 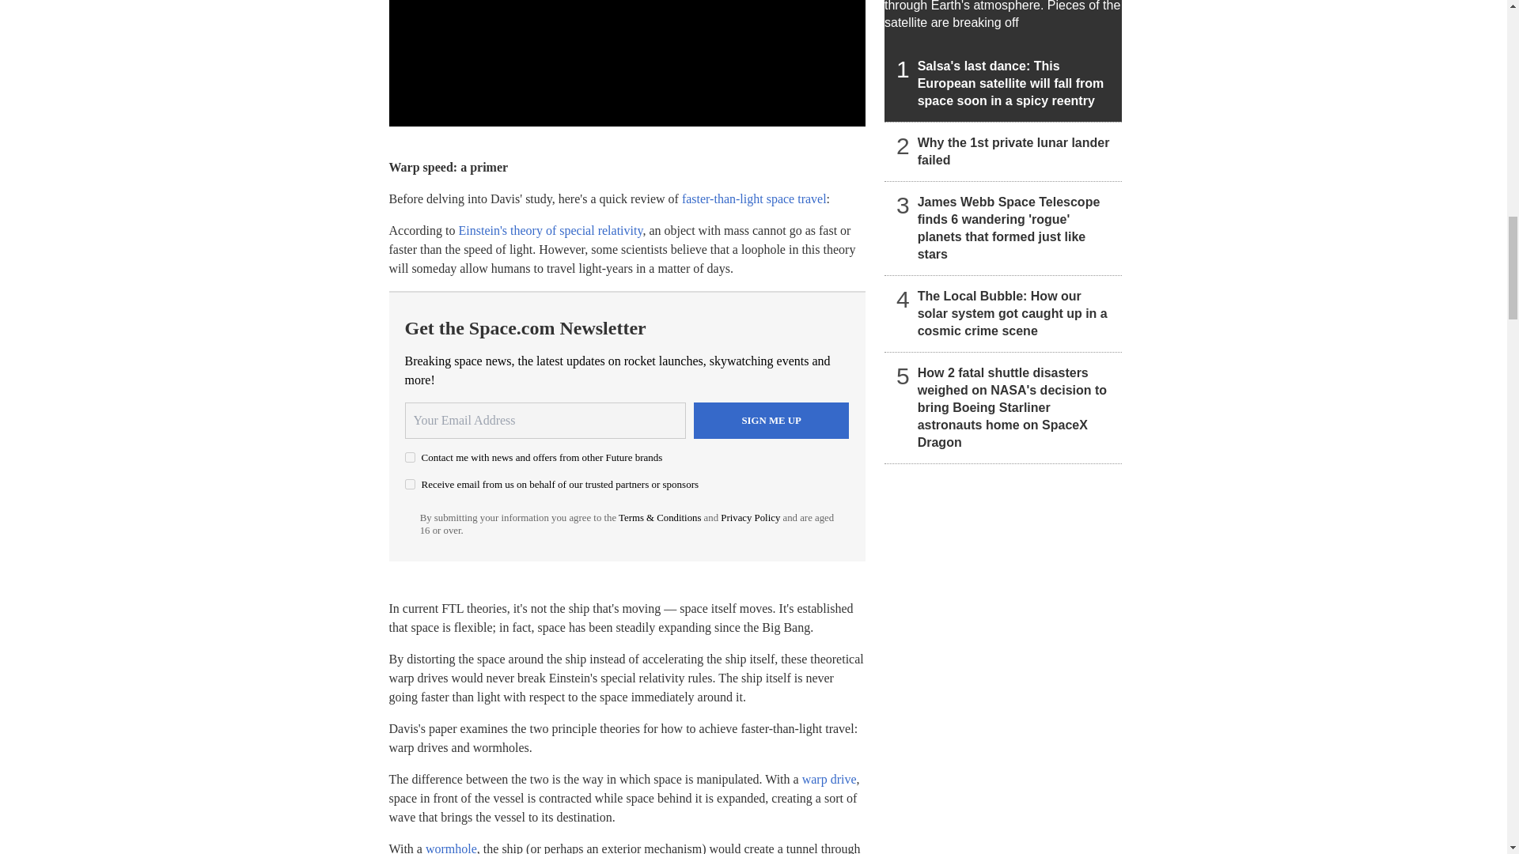 What do you see at coordinates (410, 484) in the screenshot?
I see `on` at bounding box center [410, 484].